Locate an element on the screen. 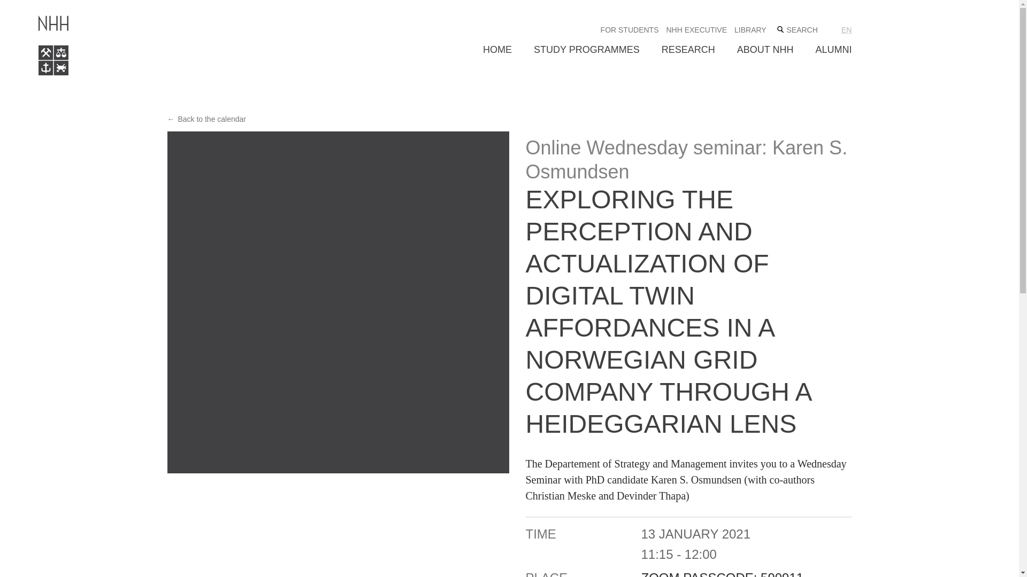 The width and height of the screenshot is (1027, 577). FOR STUDENTS is located at coordinates (630, 29).